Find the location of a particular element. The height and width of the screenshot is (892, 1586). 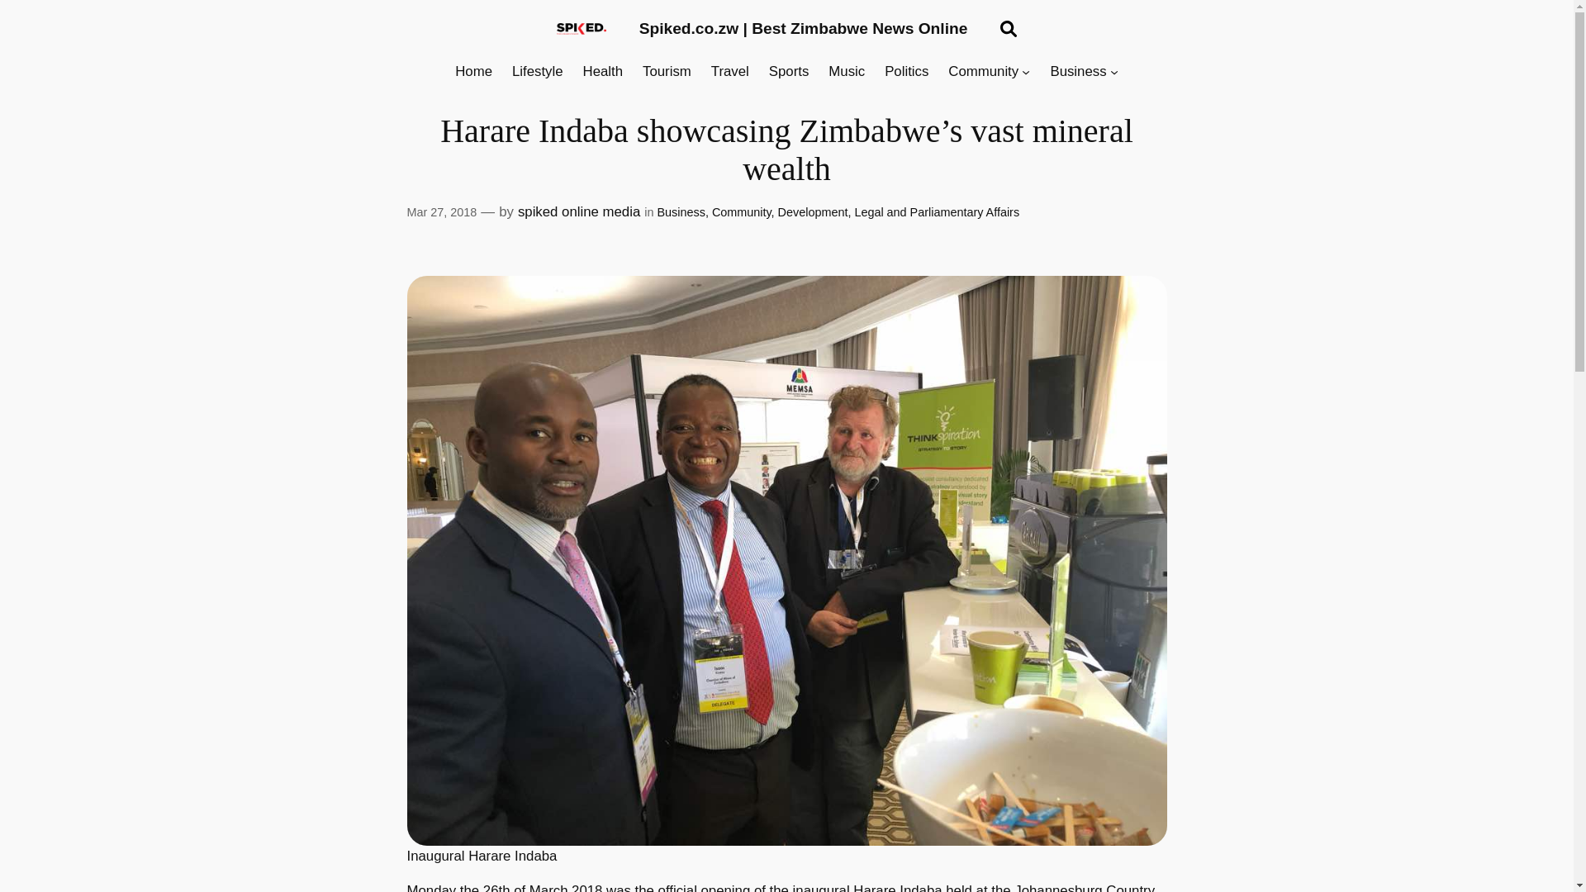

Business is located at coordinates (1077, 72).